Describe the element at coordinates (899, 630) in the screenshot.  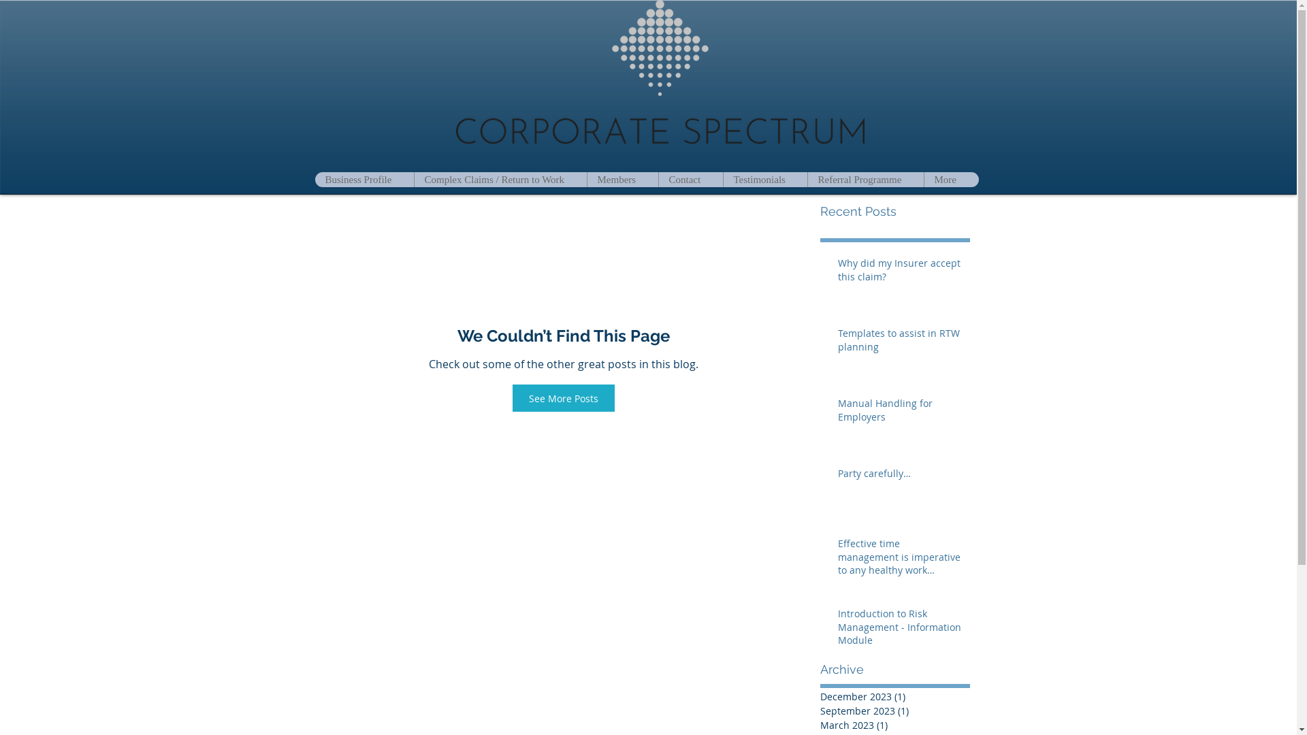
I see `Introduction to Risk Management - Information Module` at that location.